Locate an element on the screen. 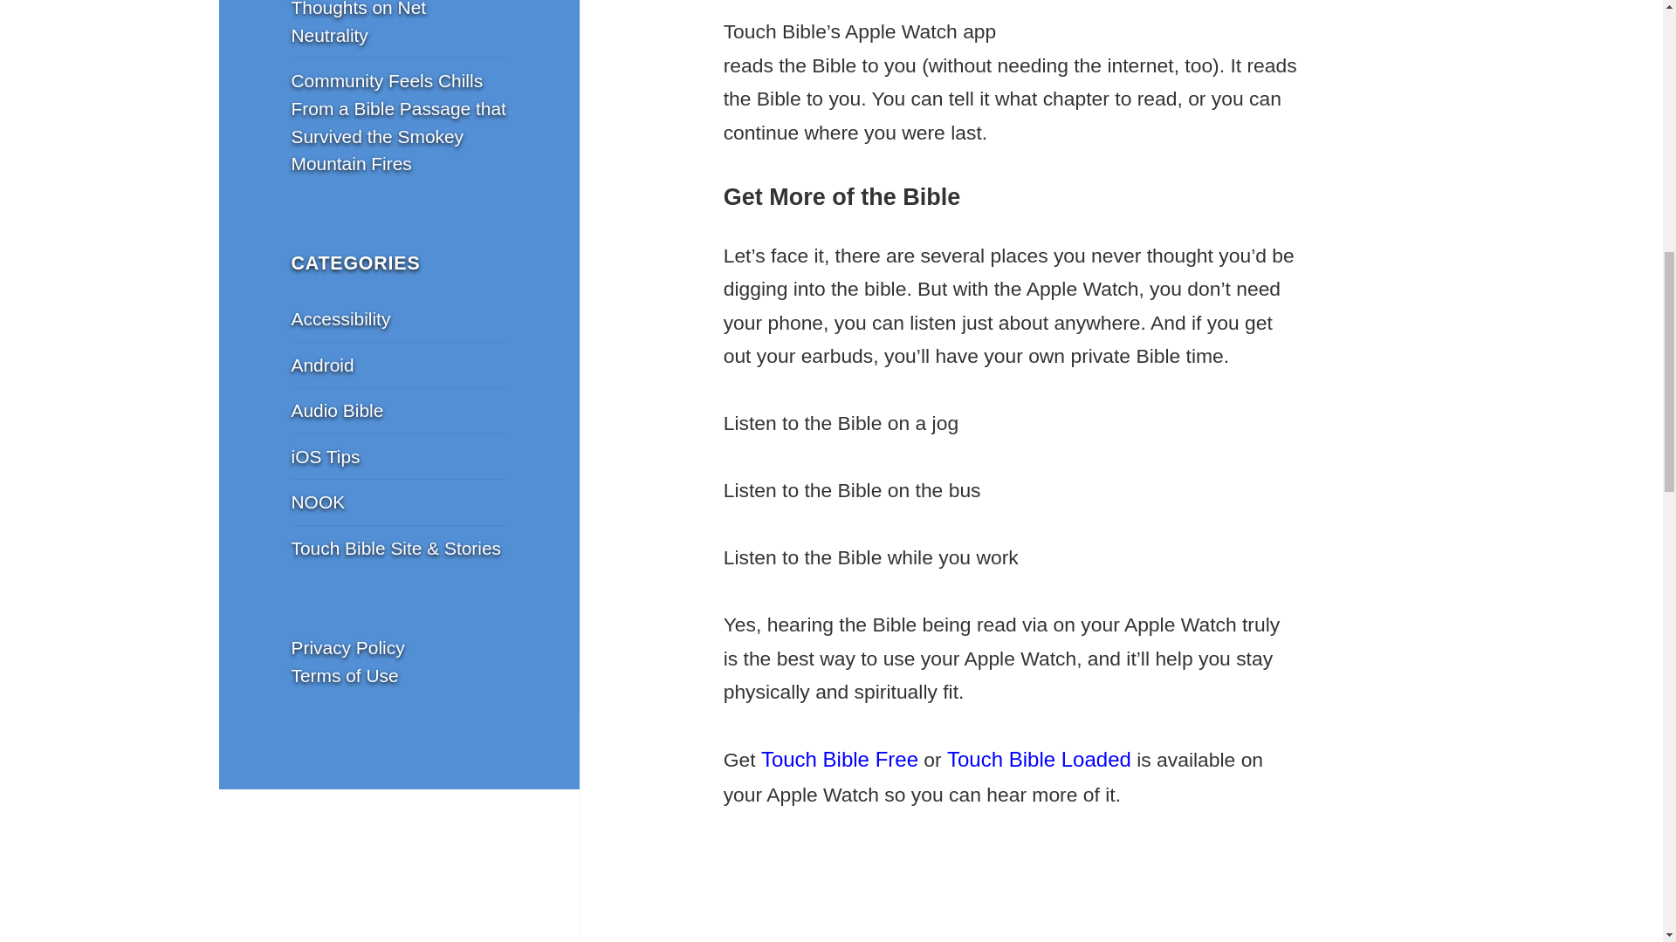 This screenshot has width=1676, height=942. Touch Bible Loaded is located at coordinates (1039, 759).